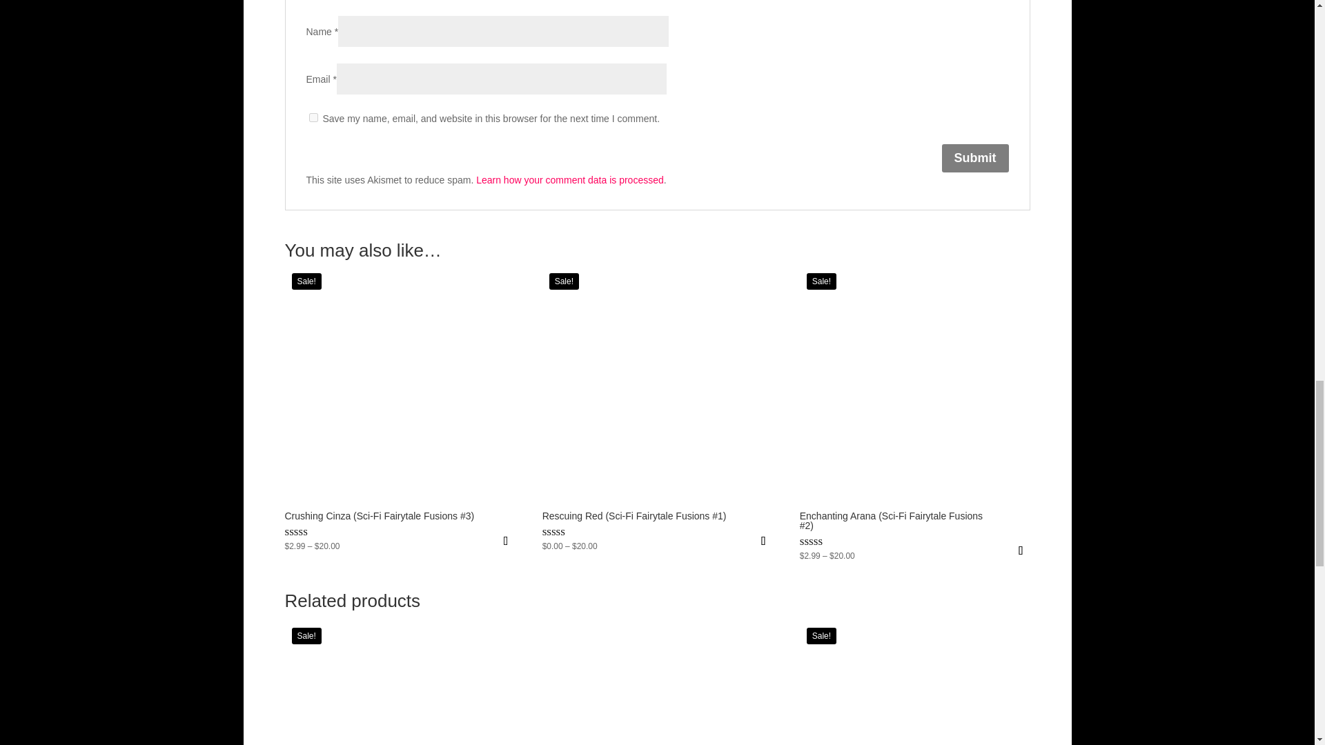 This screenshot has height=745, width=1325. I want to click on yes, so click(313, 117).